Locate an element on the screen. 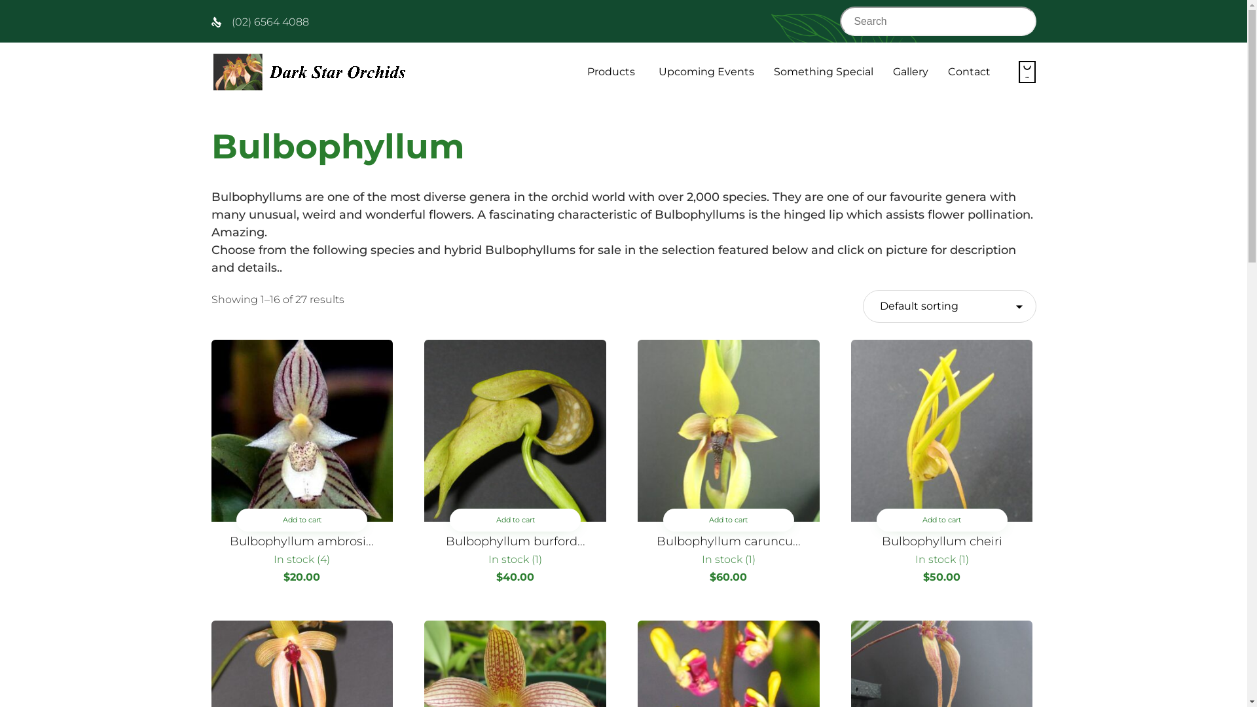  Gallery is located at coordinates (910, 72).